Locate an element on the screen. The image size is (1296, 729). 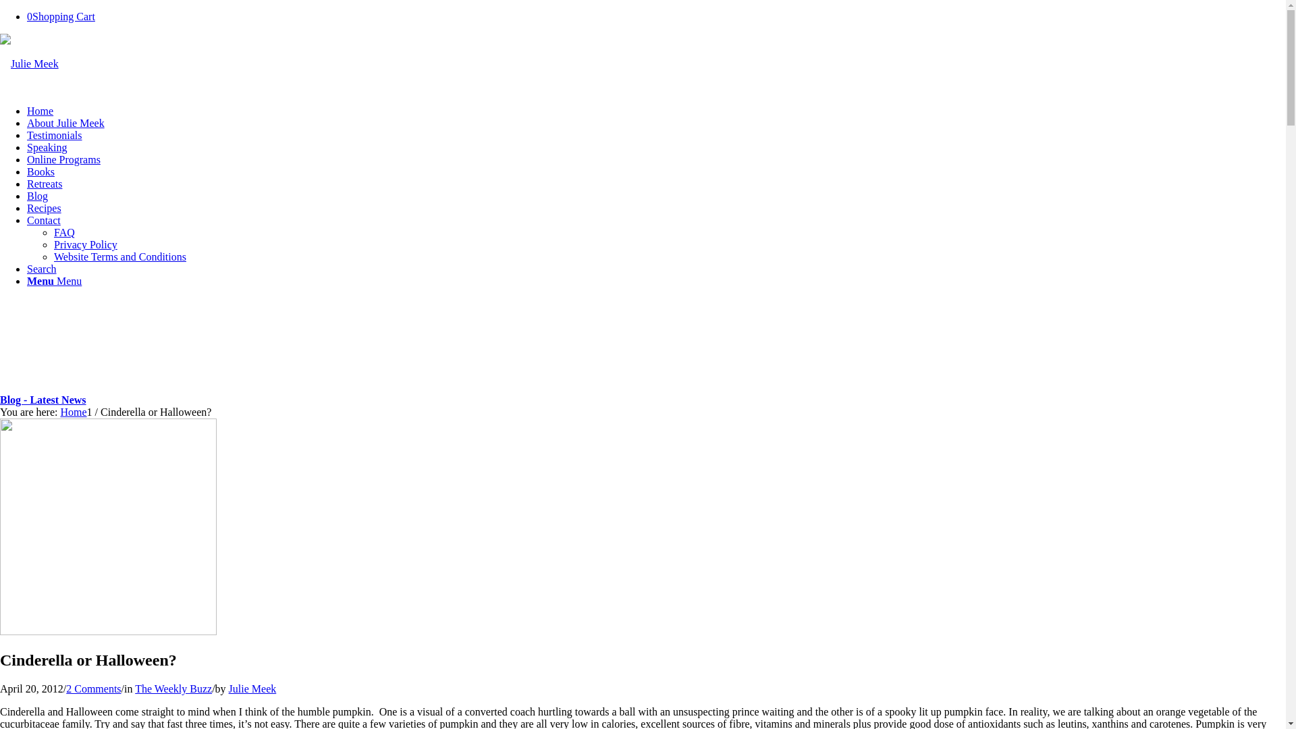
0Shopping Cart is located at coordinates (61, 16).